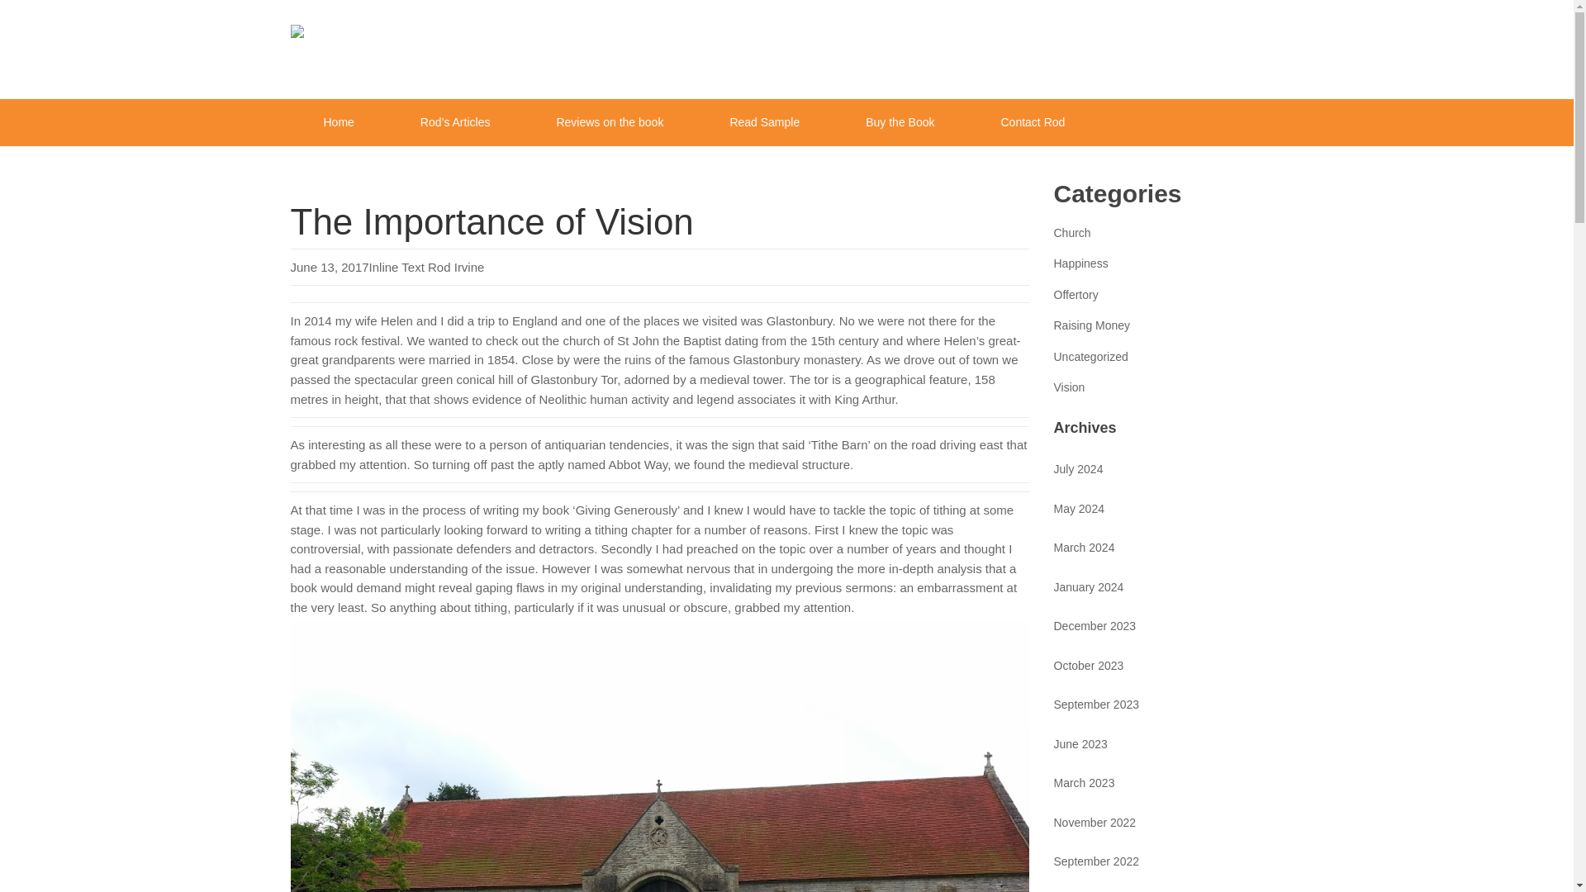 The width and height of the screenshot is (1586, 892). I want to click on Buy the Book, so click(900, 122).